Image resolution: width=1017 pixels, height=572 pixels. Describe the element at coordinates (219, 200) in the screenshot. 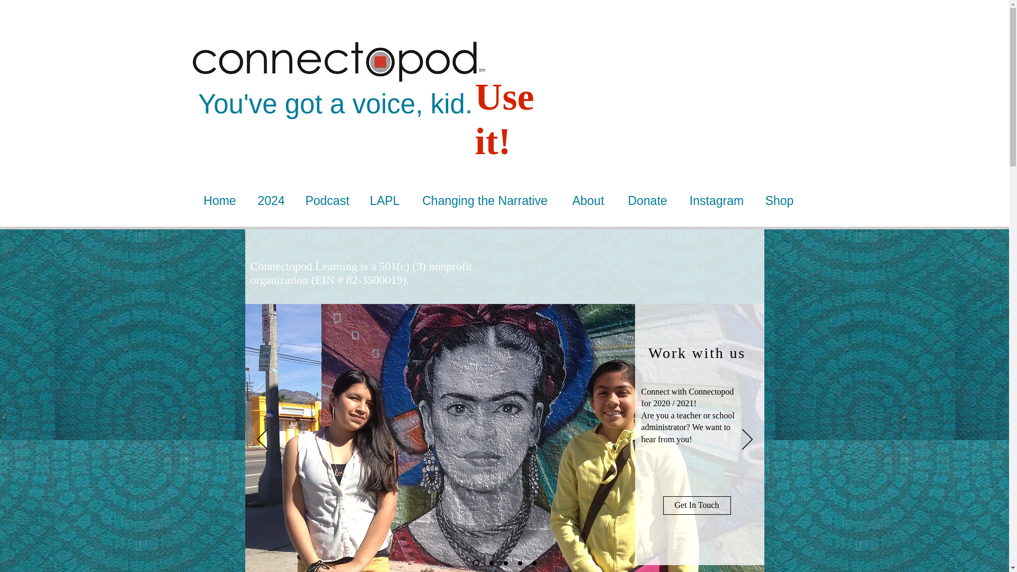

I see `Home` at that location.